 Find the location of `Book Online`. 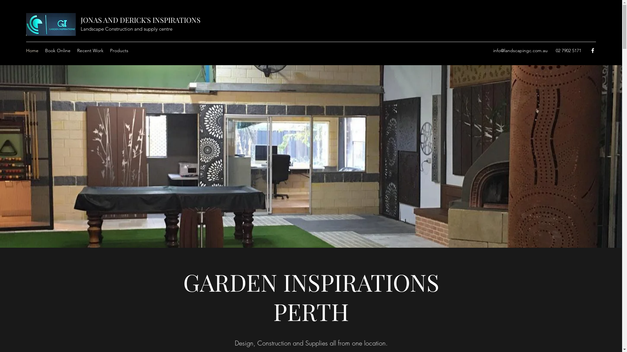

Book Online is located at coordinates (58, 51).